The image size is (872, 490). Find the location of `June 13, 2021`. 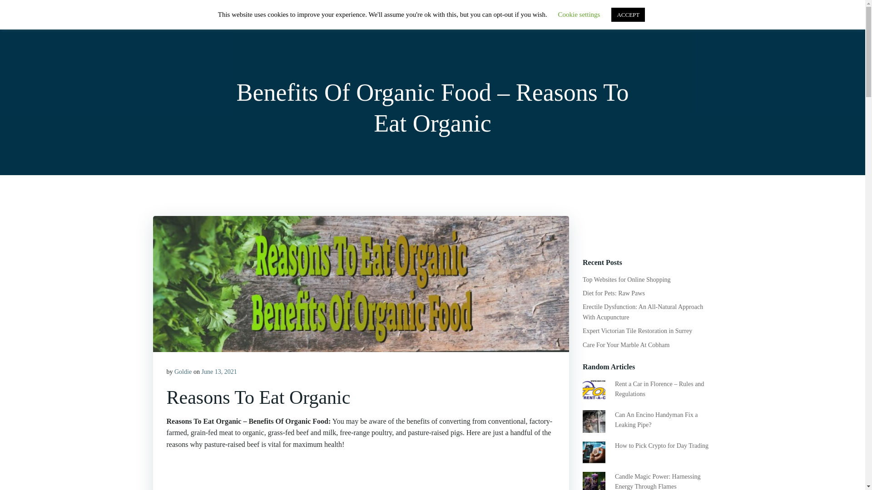

June 13, 2021 is located at coordinates (219, 372).